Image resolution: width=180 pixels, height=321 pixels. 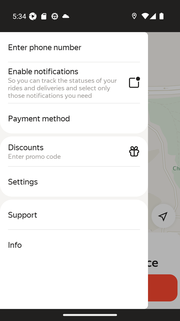 I want to click on Enter phone number, so click(x=74, y=47).